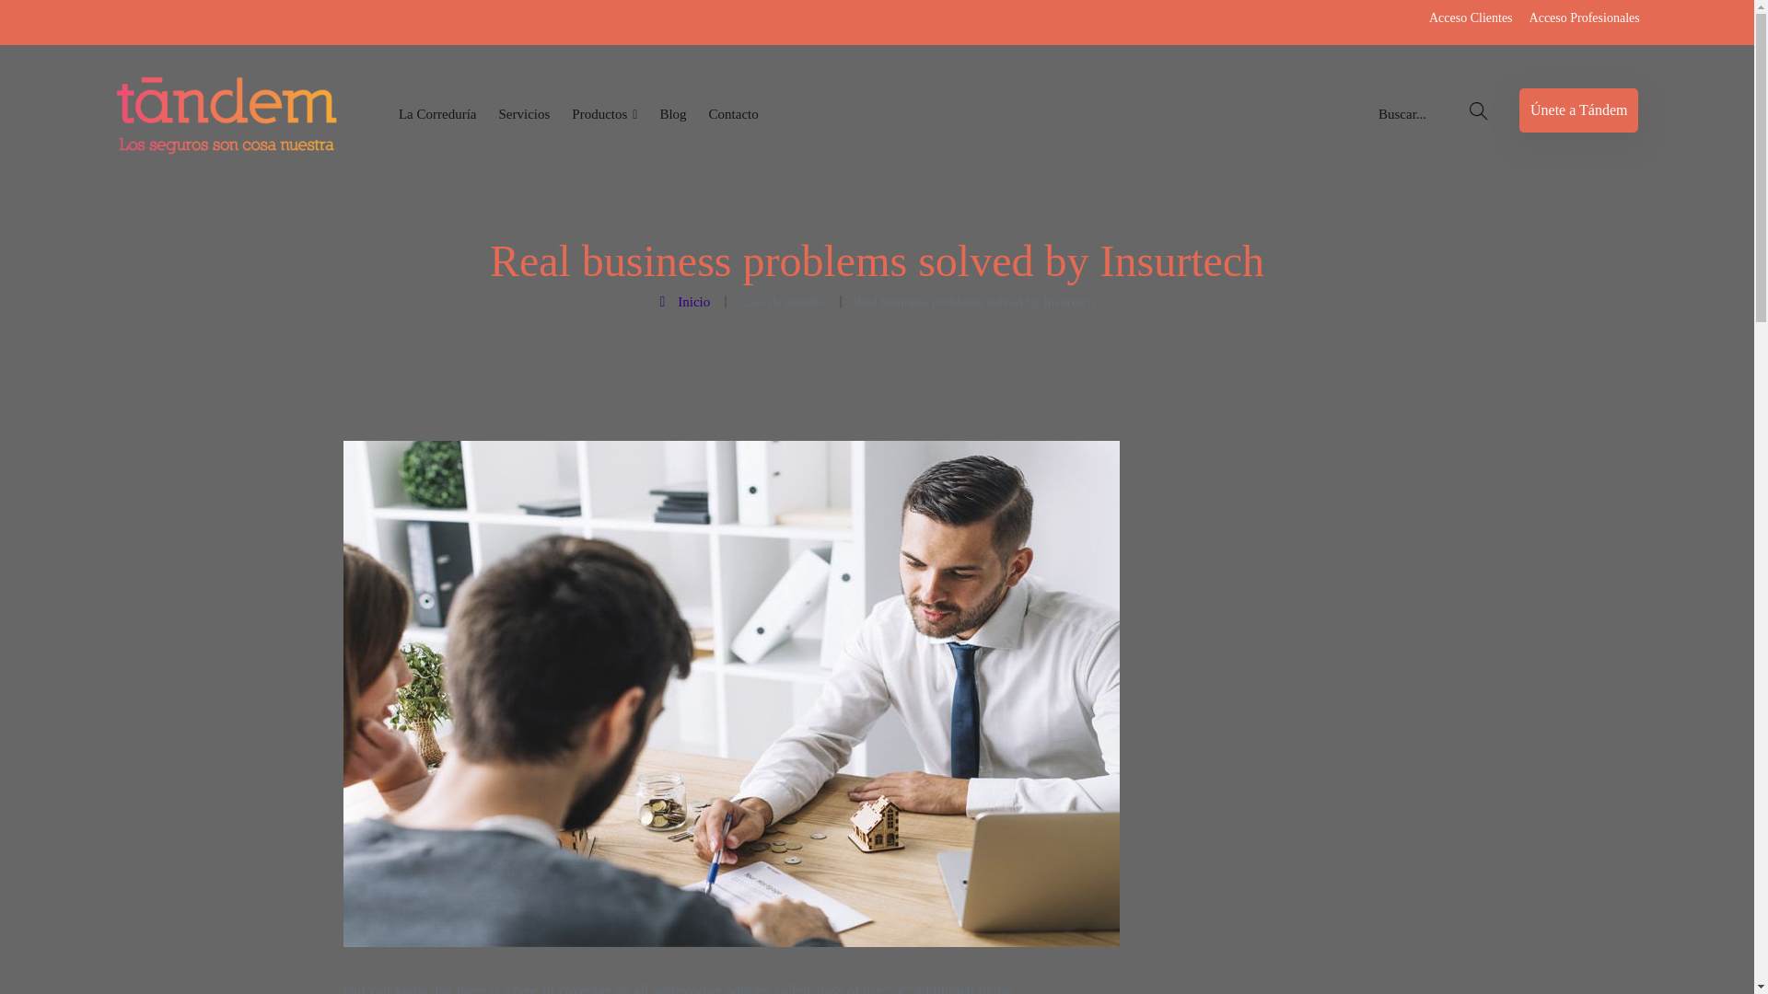 This screenshot has height=994, width=1768. What do you see at coordinates (783, 300) in the screenshot?
I see `Caso de estudio` at bounding box center [783, 300].